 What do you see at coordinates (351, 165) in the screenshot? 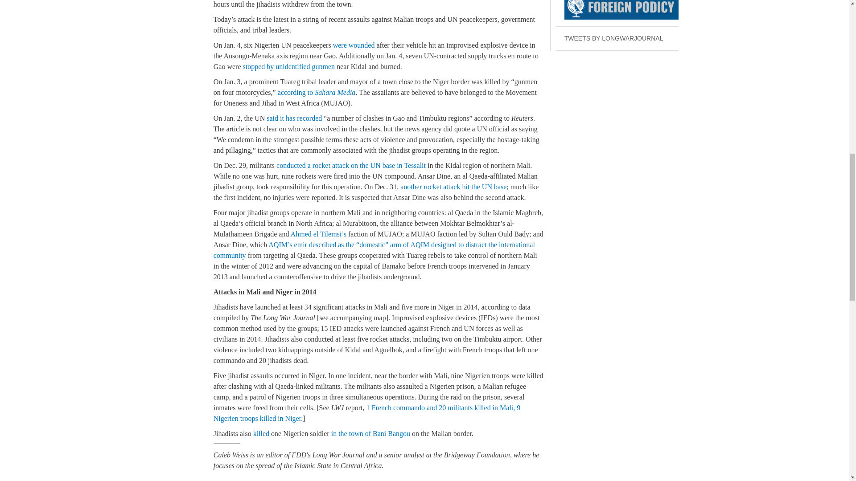
I see `conducted a rocket attack on the UN base in Tessalit` at bounding box center [351, 165].